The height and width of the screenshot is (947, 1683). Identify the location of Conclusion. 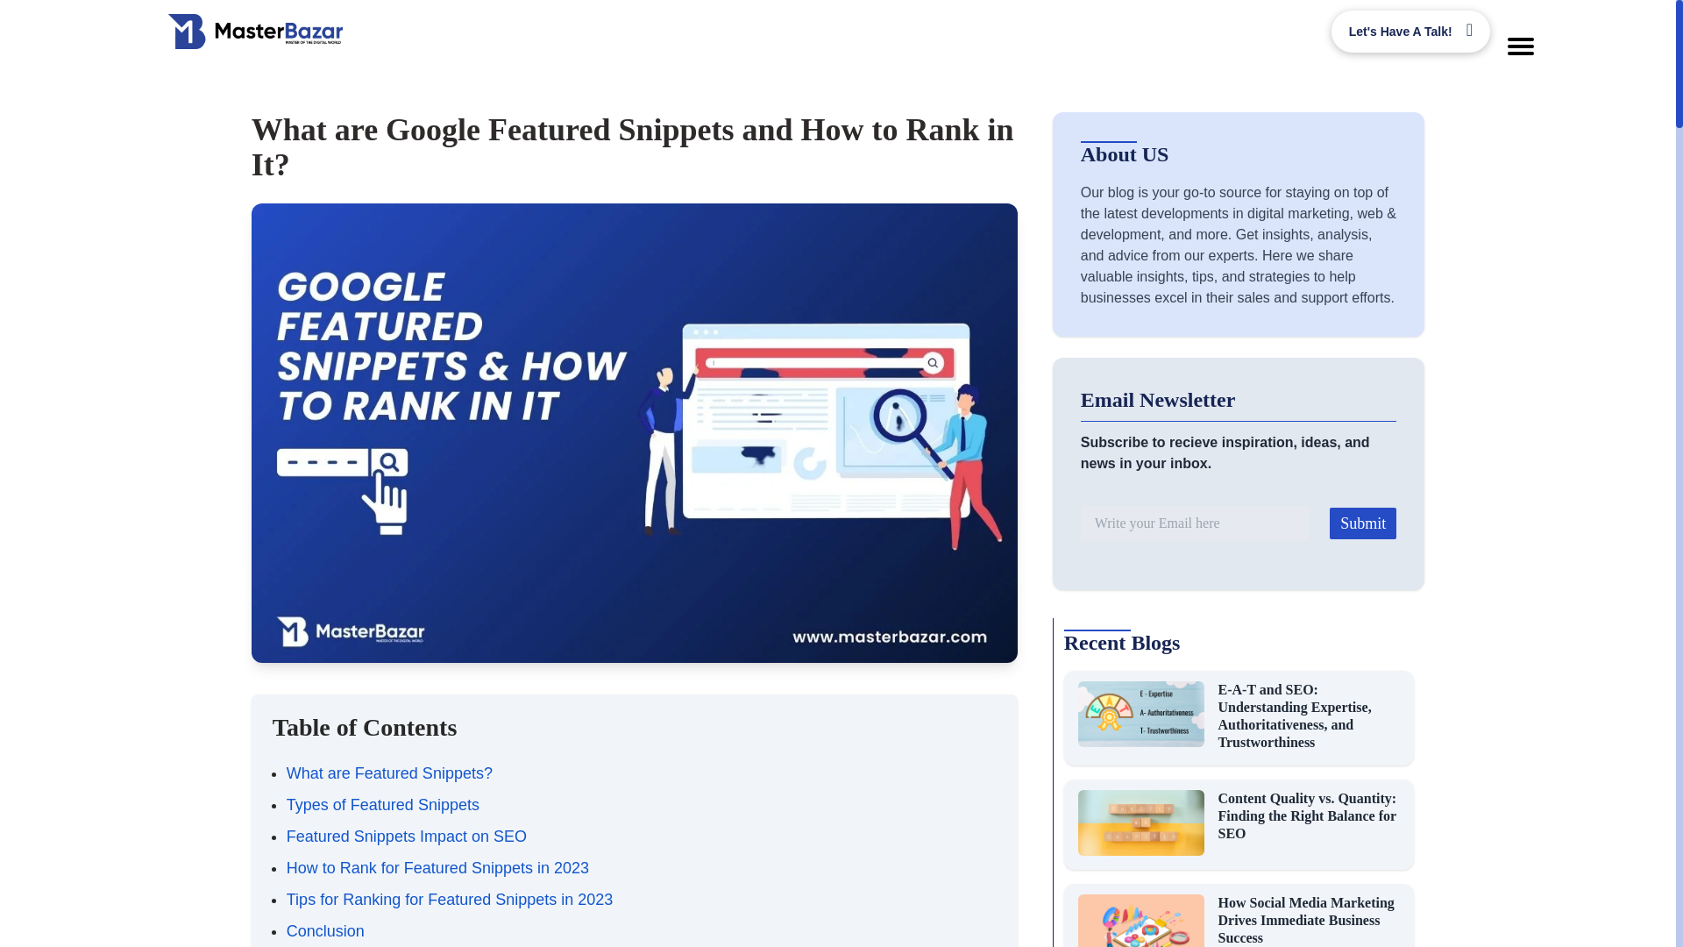
(325, 931).